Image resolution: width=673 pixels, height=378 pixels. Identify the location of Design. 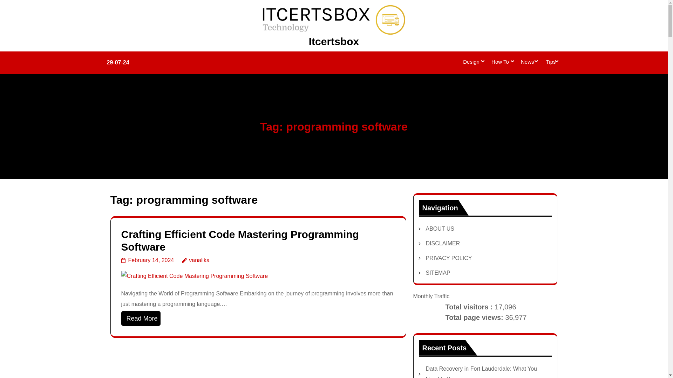
(471, 63).